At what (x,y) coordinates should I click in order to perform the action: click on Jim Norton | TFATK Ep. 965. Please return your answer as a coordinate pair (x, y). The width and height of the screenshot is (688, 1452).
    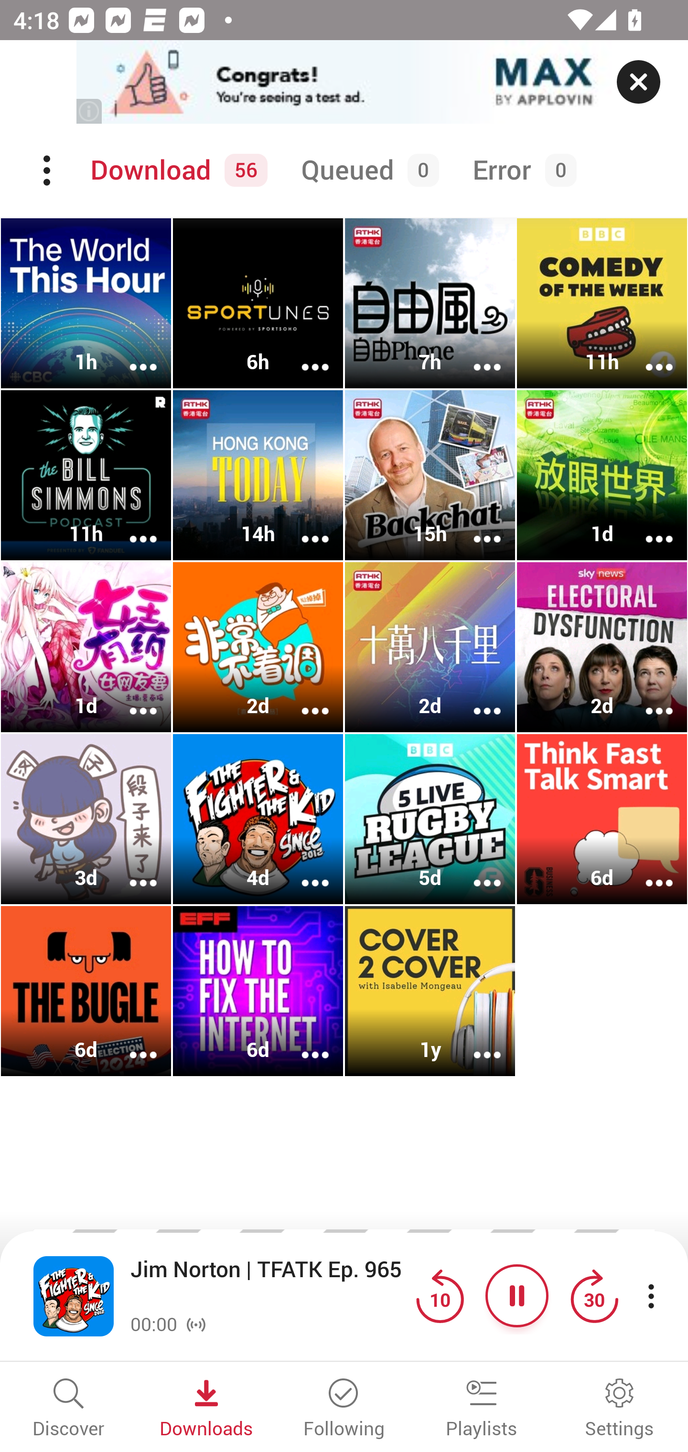
    Looking at the image, I should click on (269, 1283).